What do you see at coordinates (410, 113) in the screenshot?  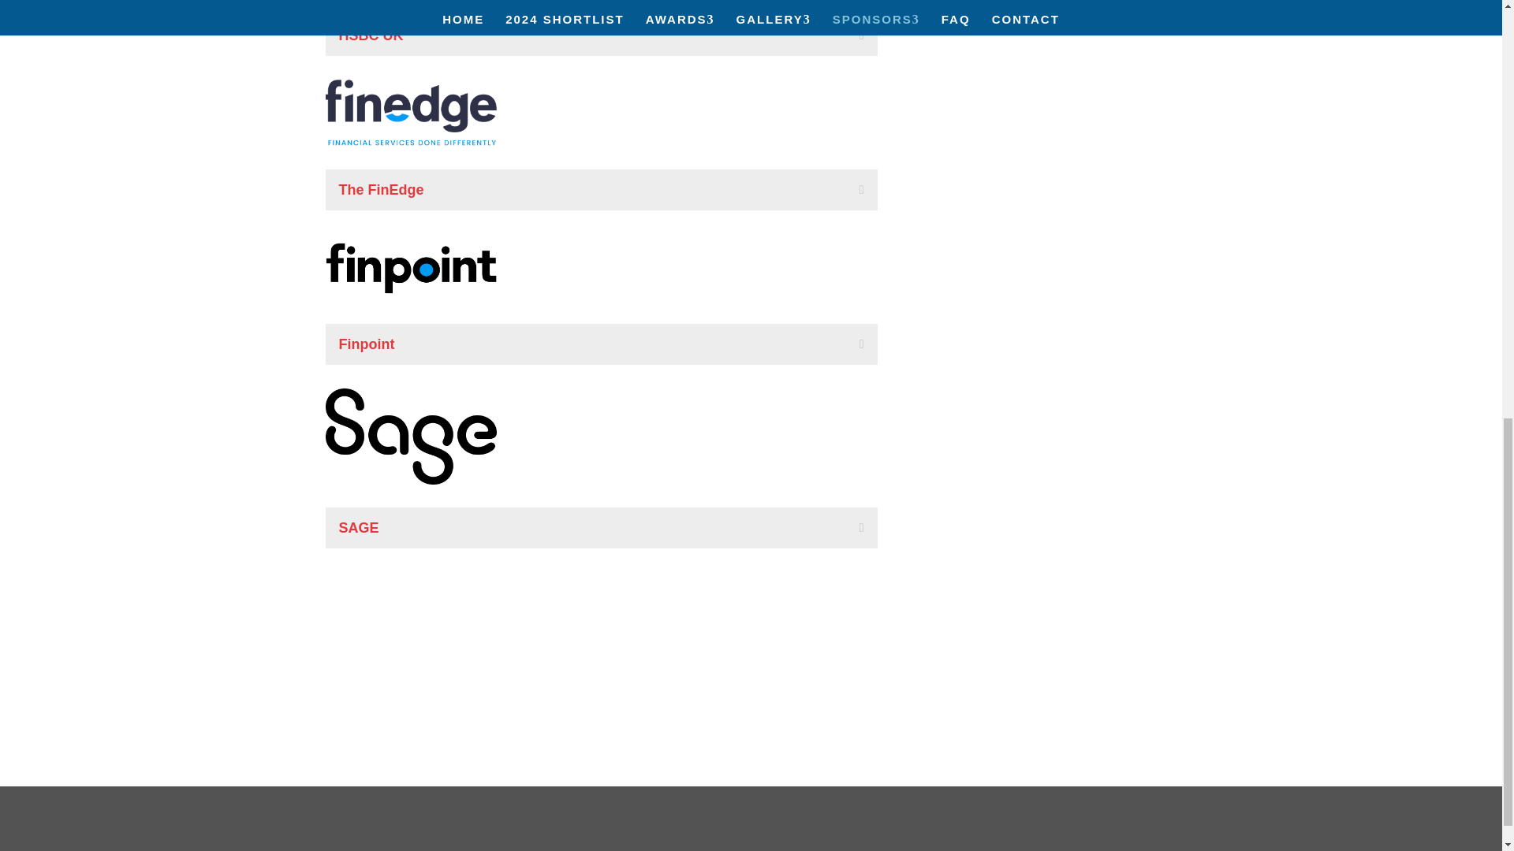 I see `Finedge logo-tagline` at bounding box center [410, 113].